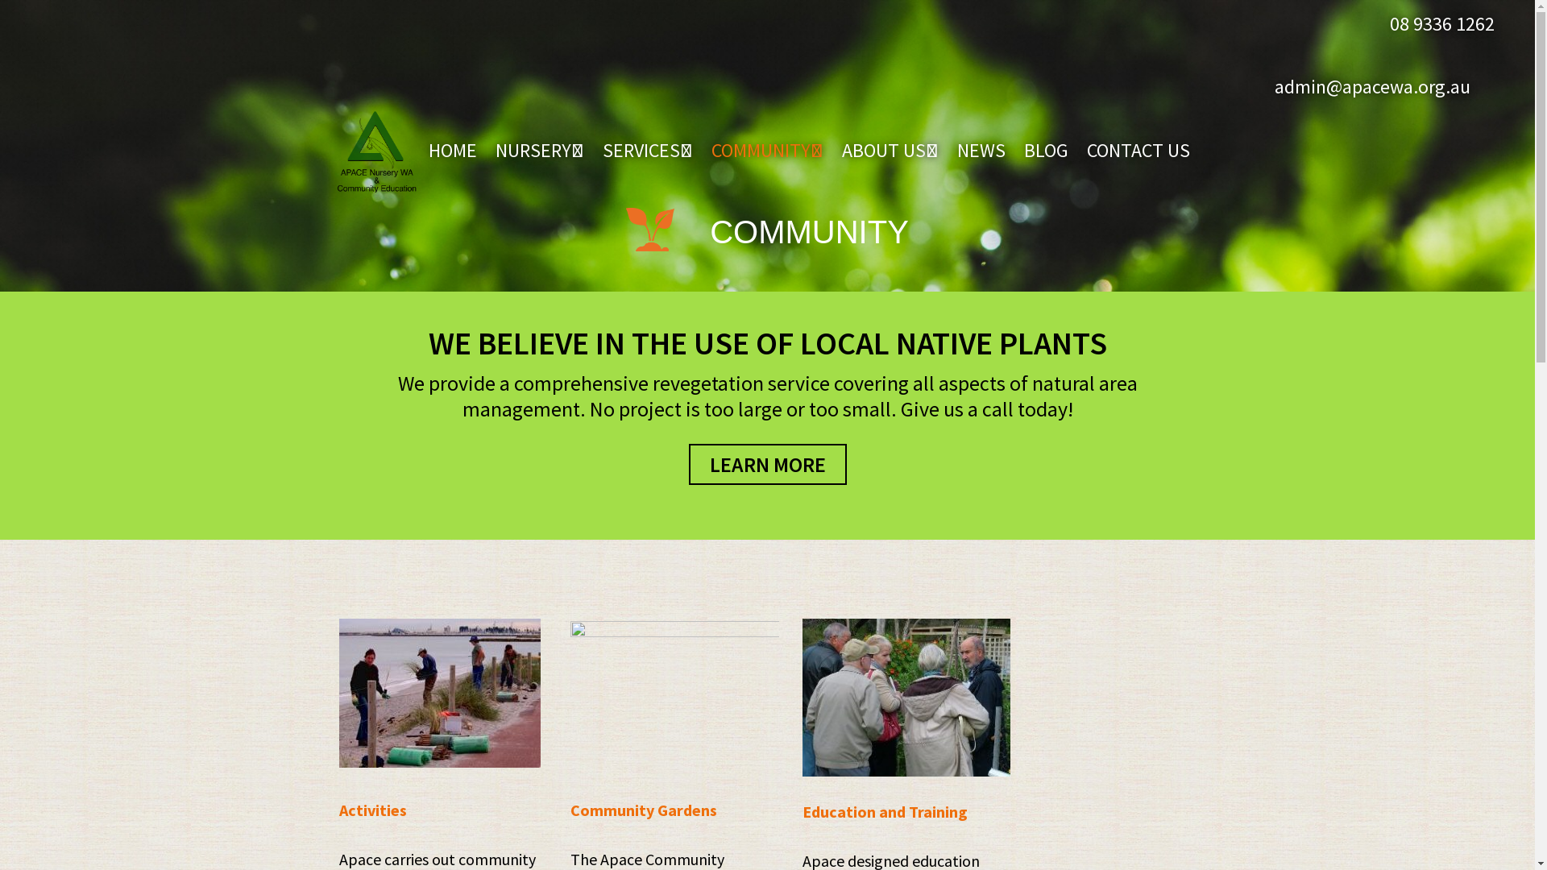 This screenshot has width=1547, height=870. I want to click on NURSERY, so click(540, 151).